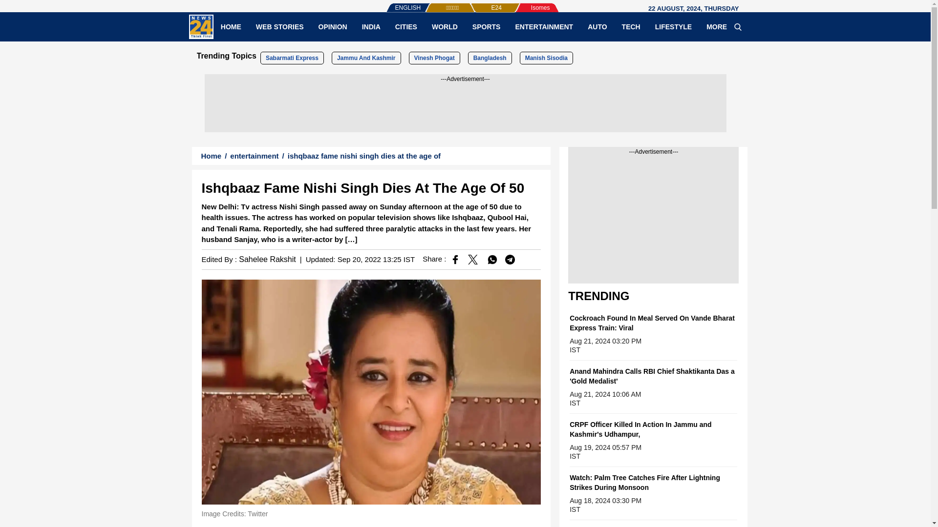  I want to click on ENTERTAINMENT, so click(544, 26).